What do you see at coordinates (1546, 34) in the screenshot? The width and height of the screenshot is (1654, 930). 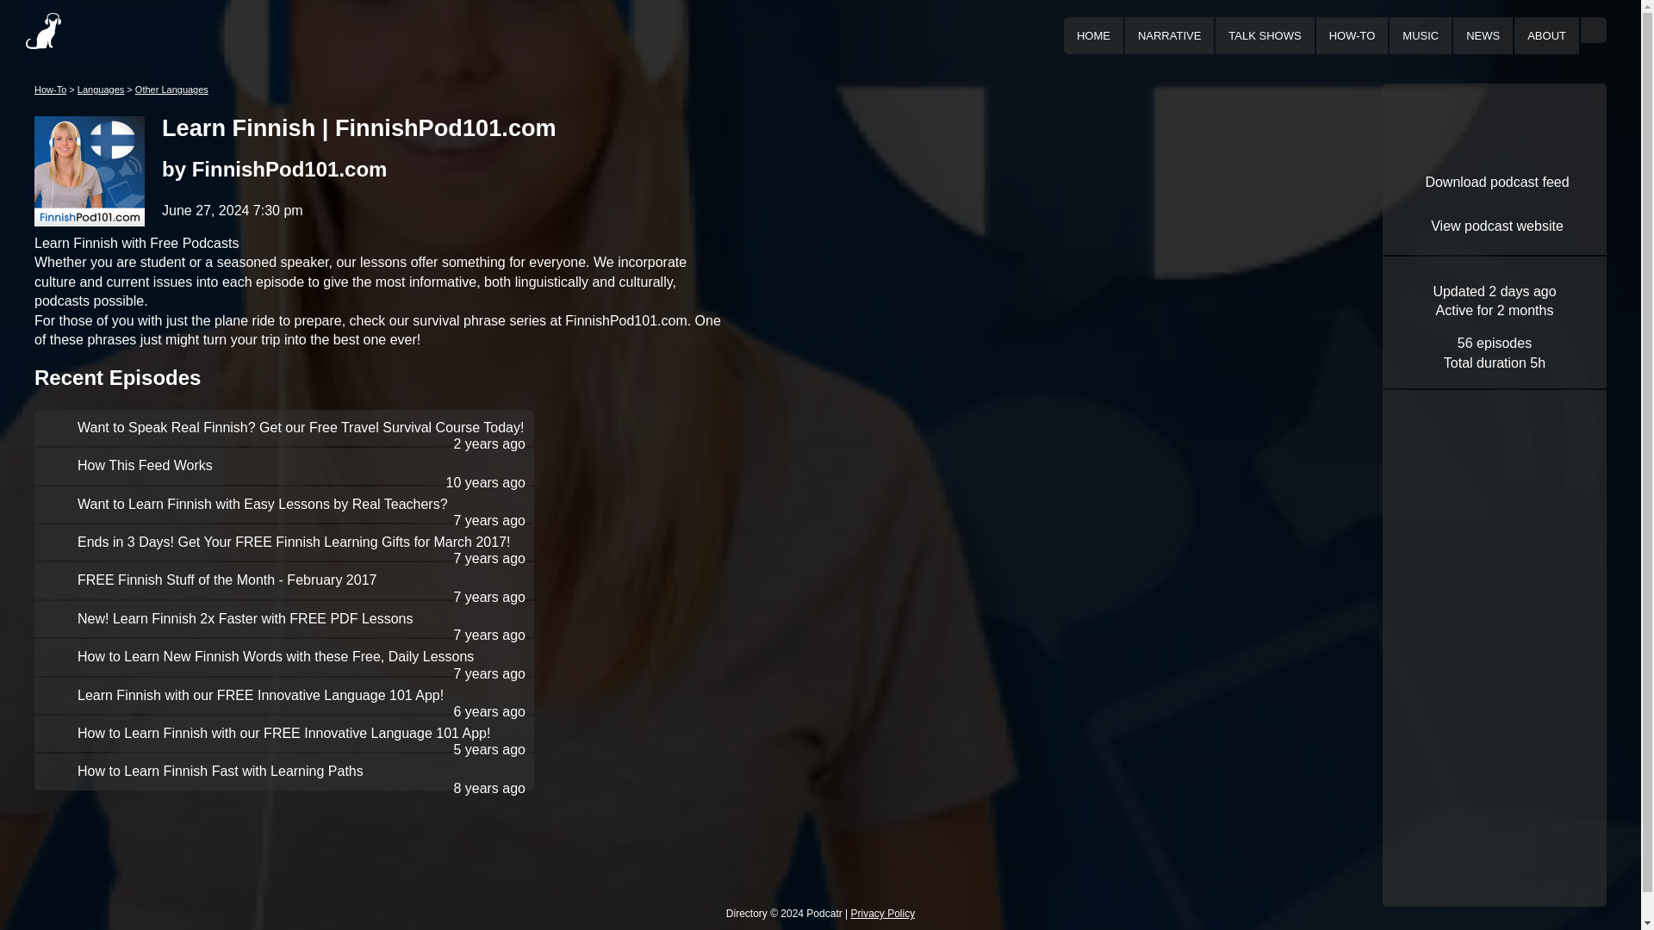 I see `ABOUT` at bounding box center [1546, 34].